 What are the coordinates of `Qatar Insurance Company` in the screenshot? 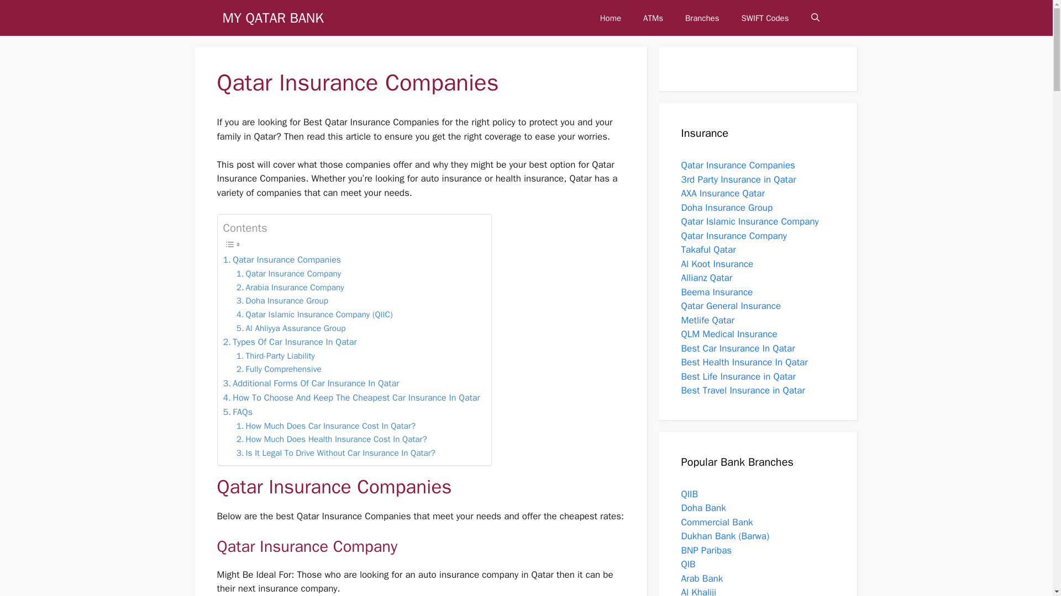 It's located at (733, 235).